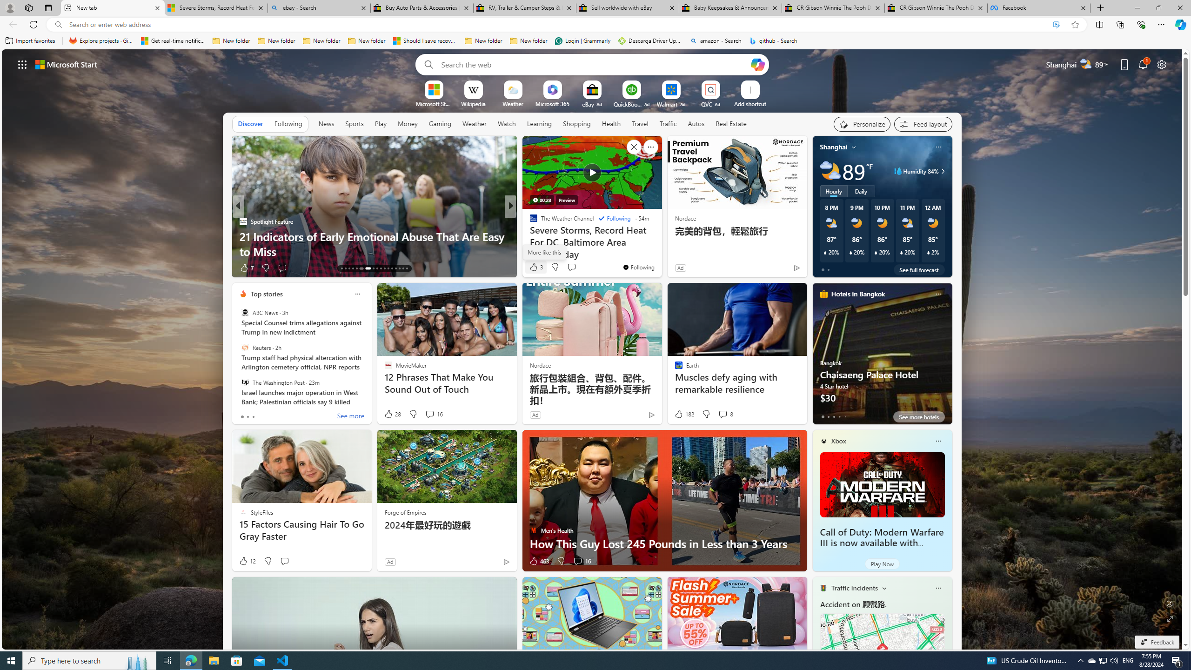 This screenshot has height=670, width=1191. What do you see at coordinates (594, 64) in the screenshot?
I see `Enter your search term` at bounding box center [594, 64].